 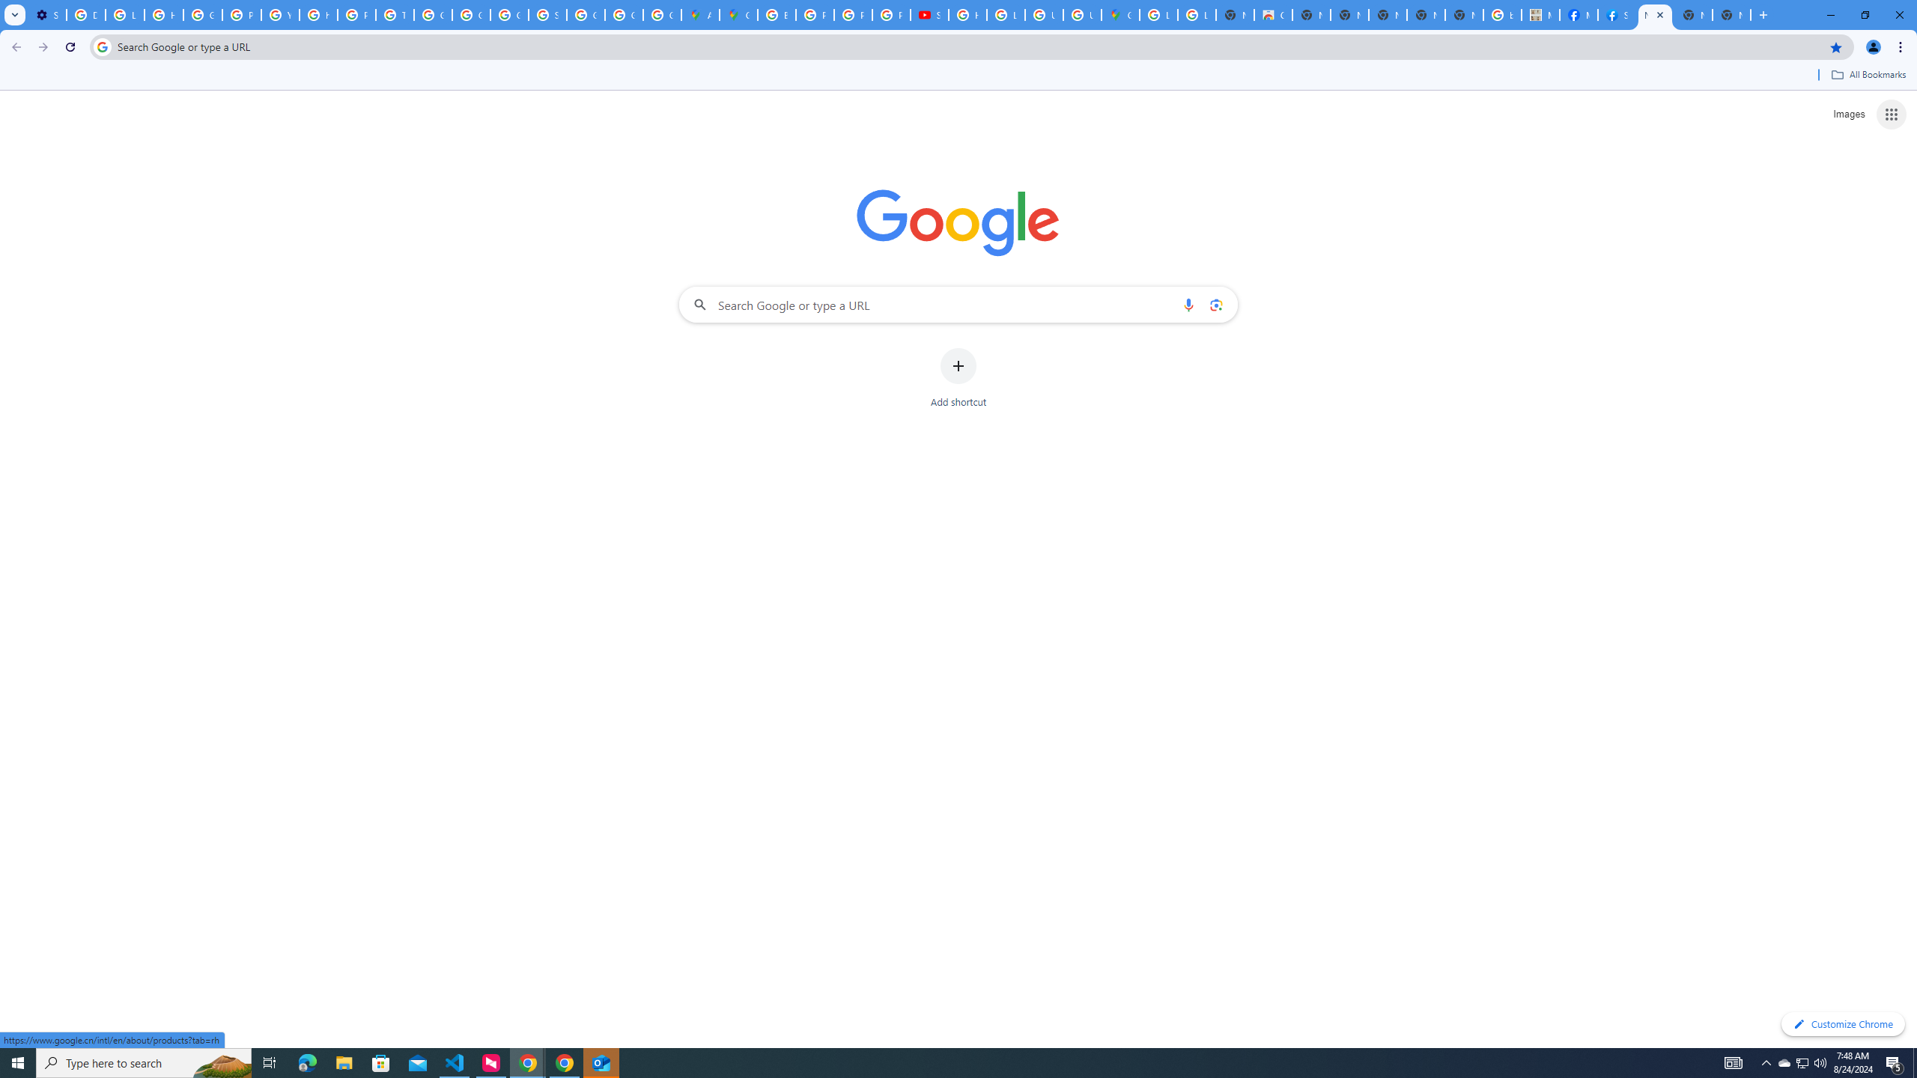 I want to click on Privacy Help Center - Policies Help, so click(x=815, y=15).